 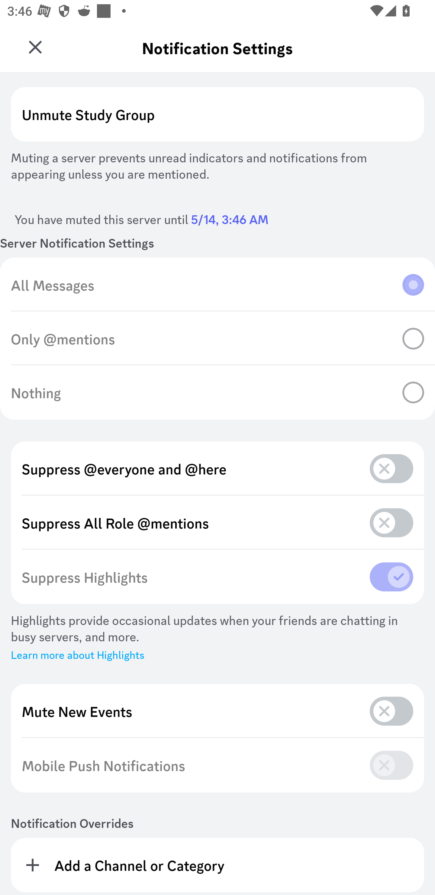 I want to click on on Suppress Highlights,  Suppress Highlights on, so click(x=217, y=577).